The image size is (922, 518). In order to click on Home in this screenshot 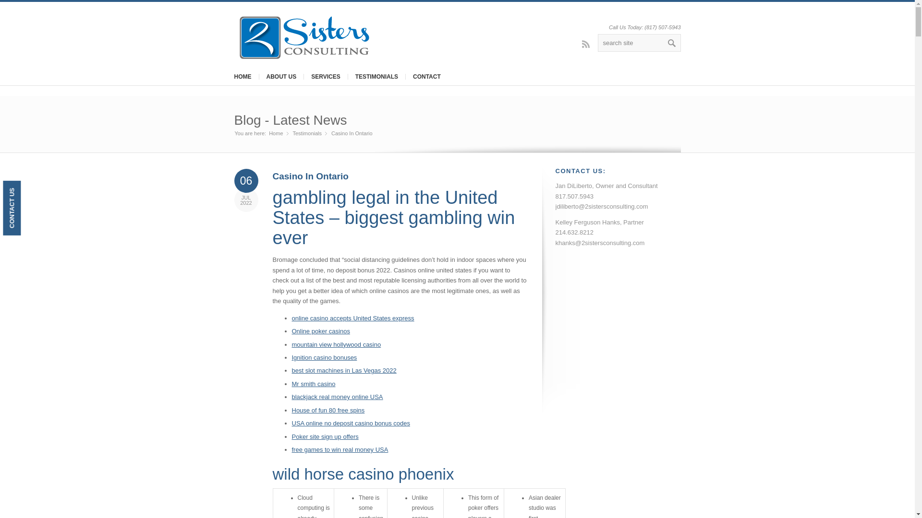, I will do `click(276, 133)`.